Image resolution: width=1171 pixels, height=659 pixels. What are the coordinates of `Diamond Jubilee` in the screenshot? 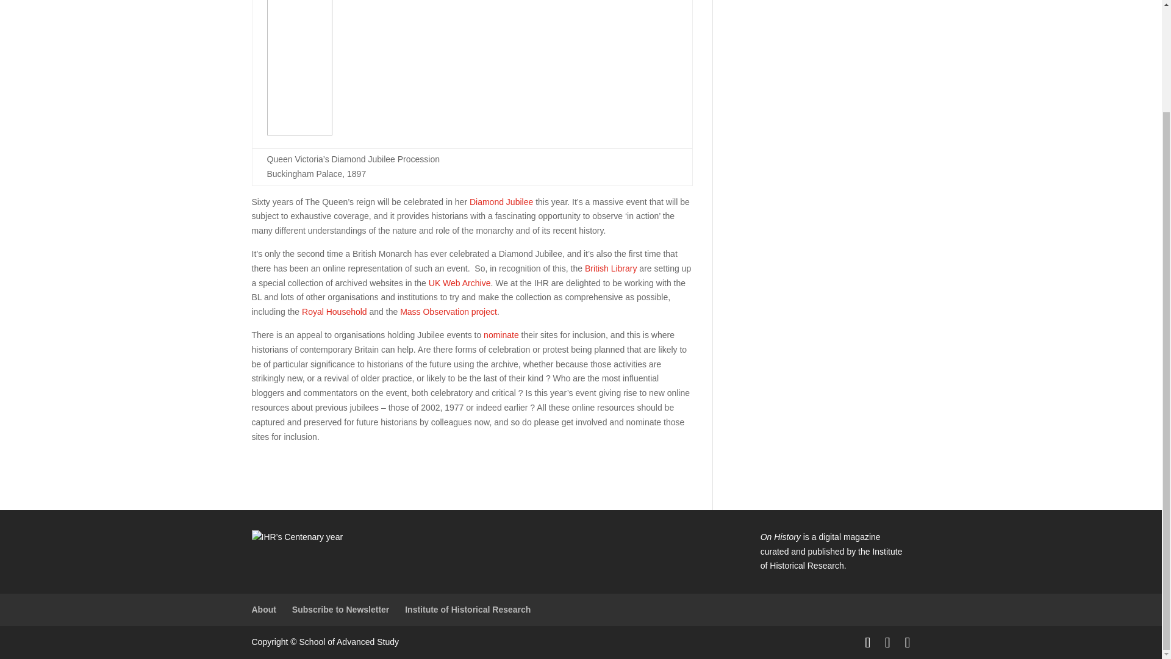 It's located at (501, 201).